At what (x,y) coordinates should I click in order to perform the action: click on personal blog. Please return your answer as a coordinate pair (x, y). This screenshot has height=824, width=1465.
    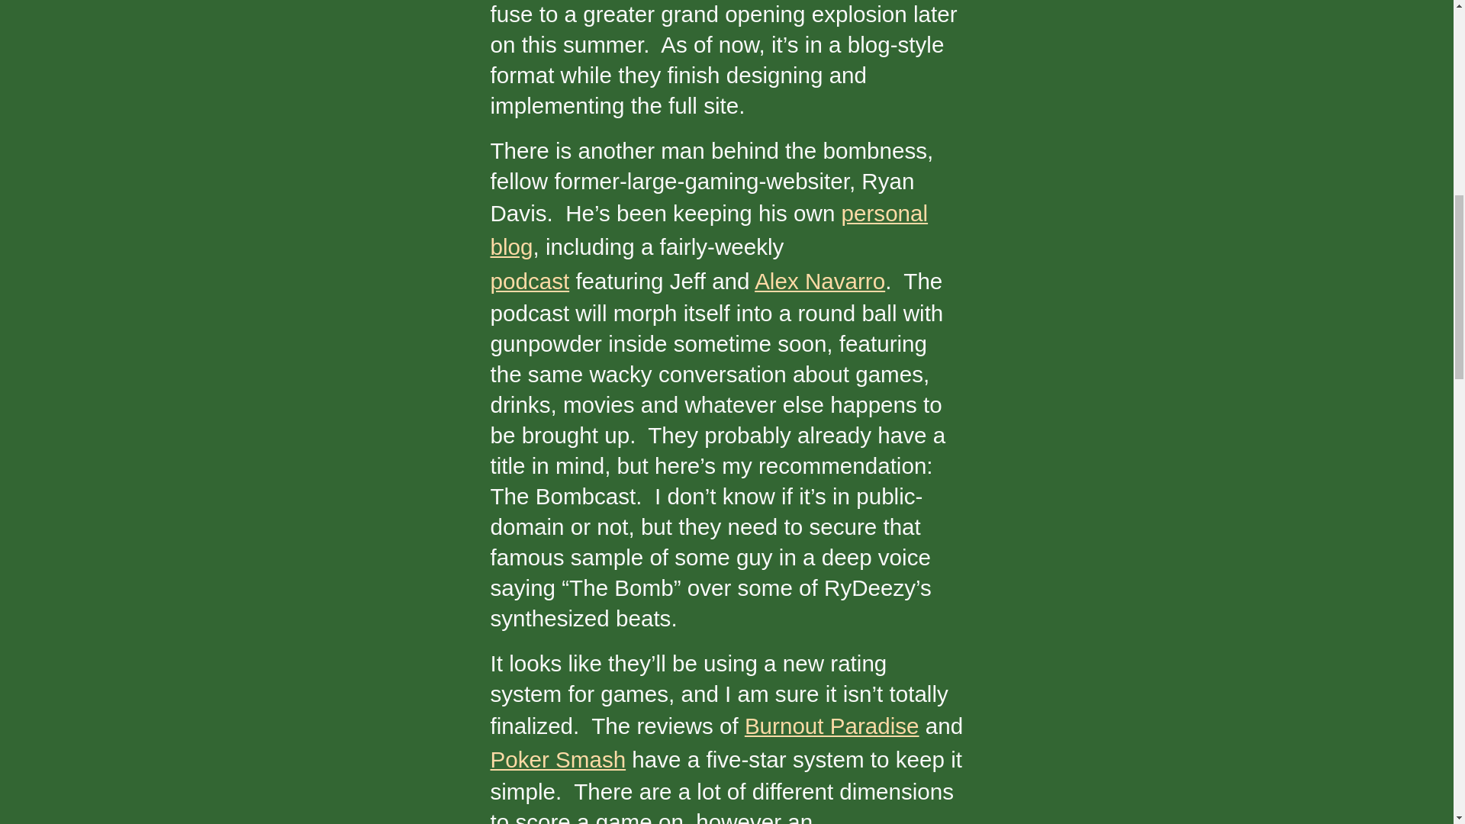
    Looking at the image, I should click on (708, 230).